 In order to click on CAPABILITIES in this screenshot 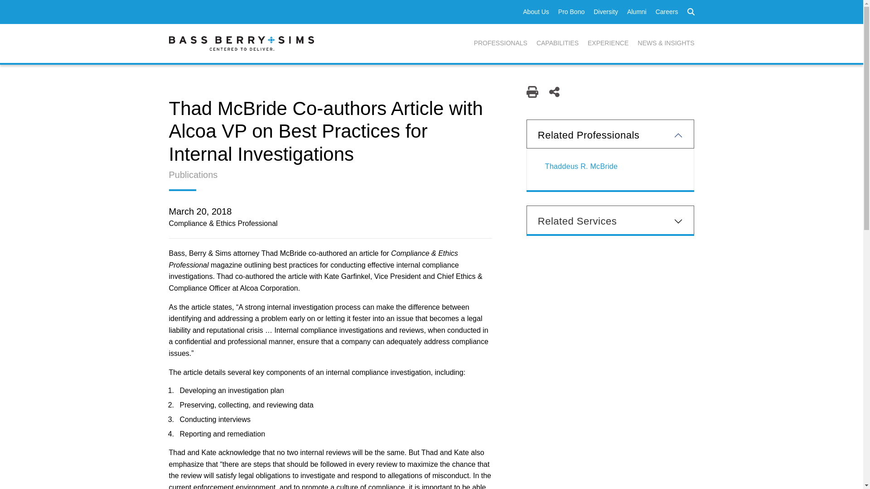, I will do `click(557, 43)`.